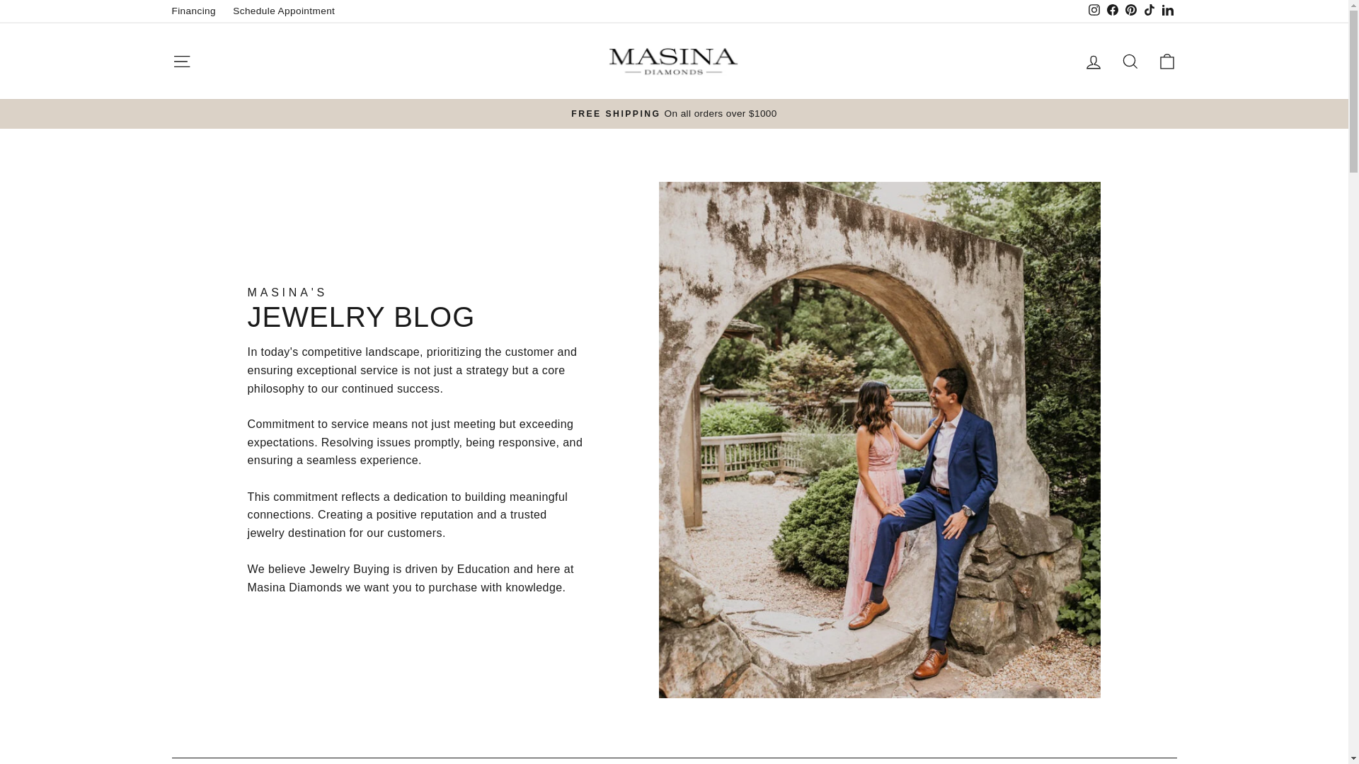 The height and width of the screenshot is (764, 1359). Describe the element at coordinates (181, 62) in the screenshot. I see `ICON-HAMBURGER` at that location.